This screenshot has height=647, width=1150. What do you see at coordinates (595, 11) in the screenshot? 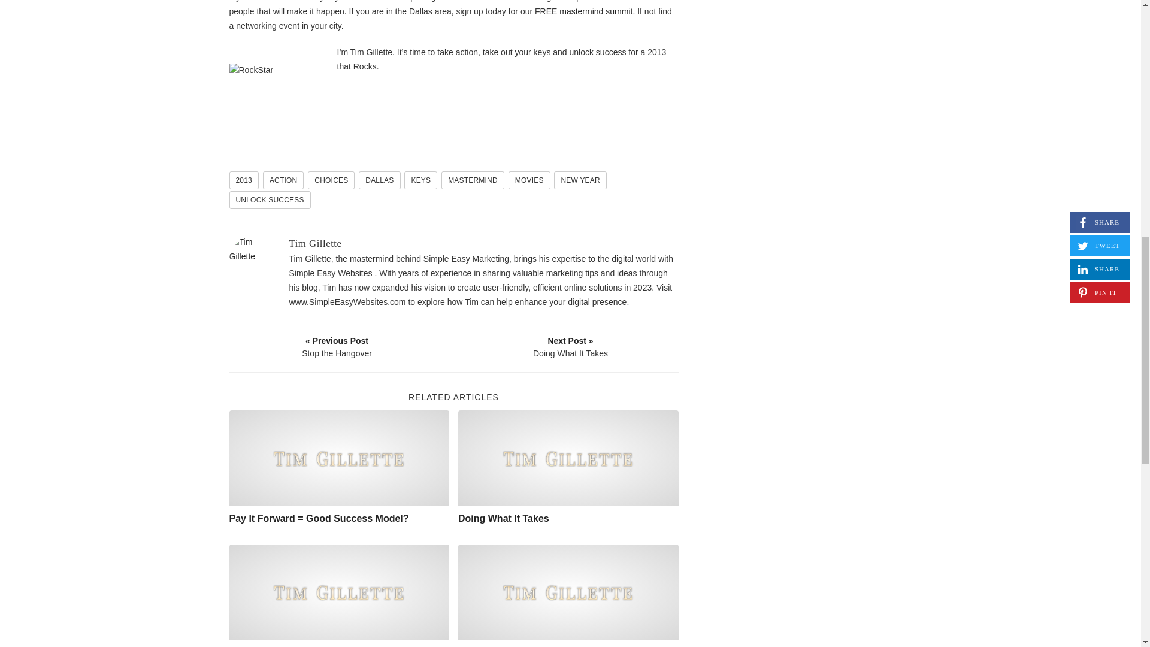
I see `mastermind summit` at bounding box center [595, 11].